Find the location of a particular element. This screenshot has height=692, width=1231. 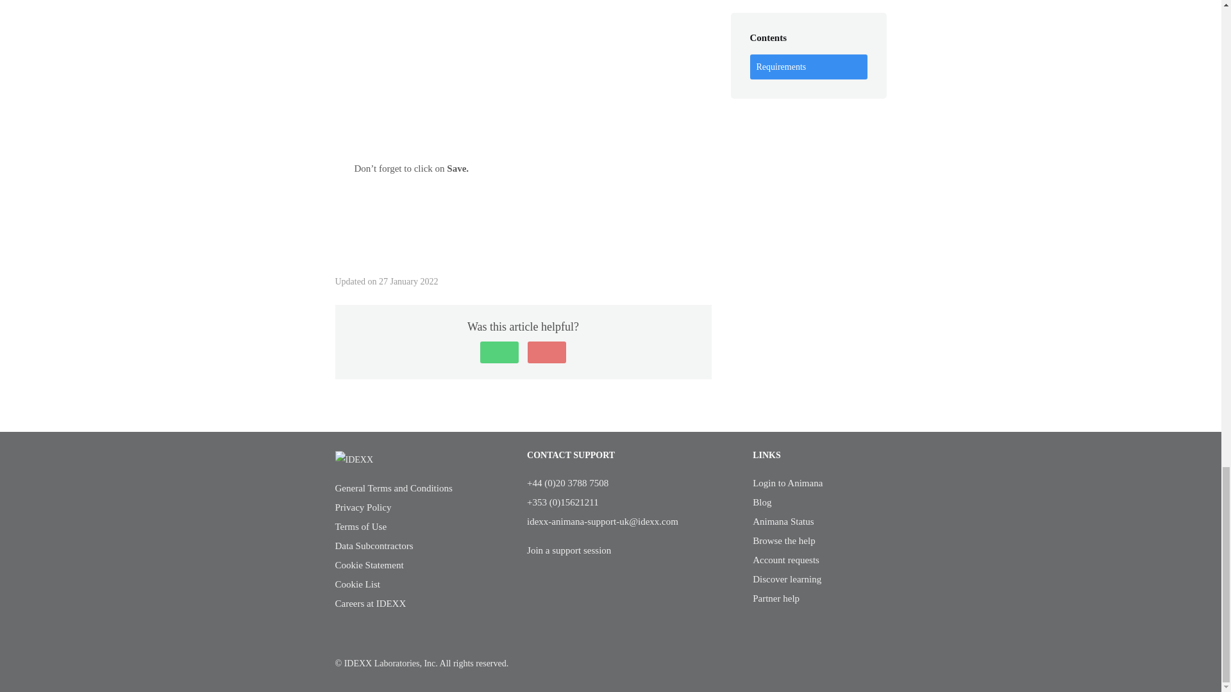

Blog is located at coordinates (762, 502).